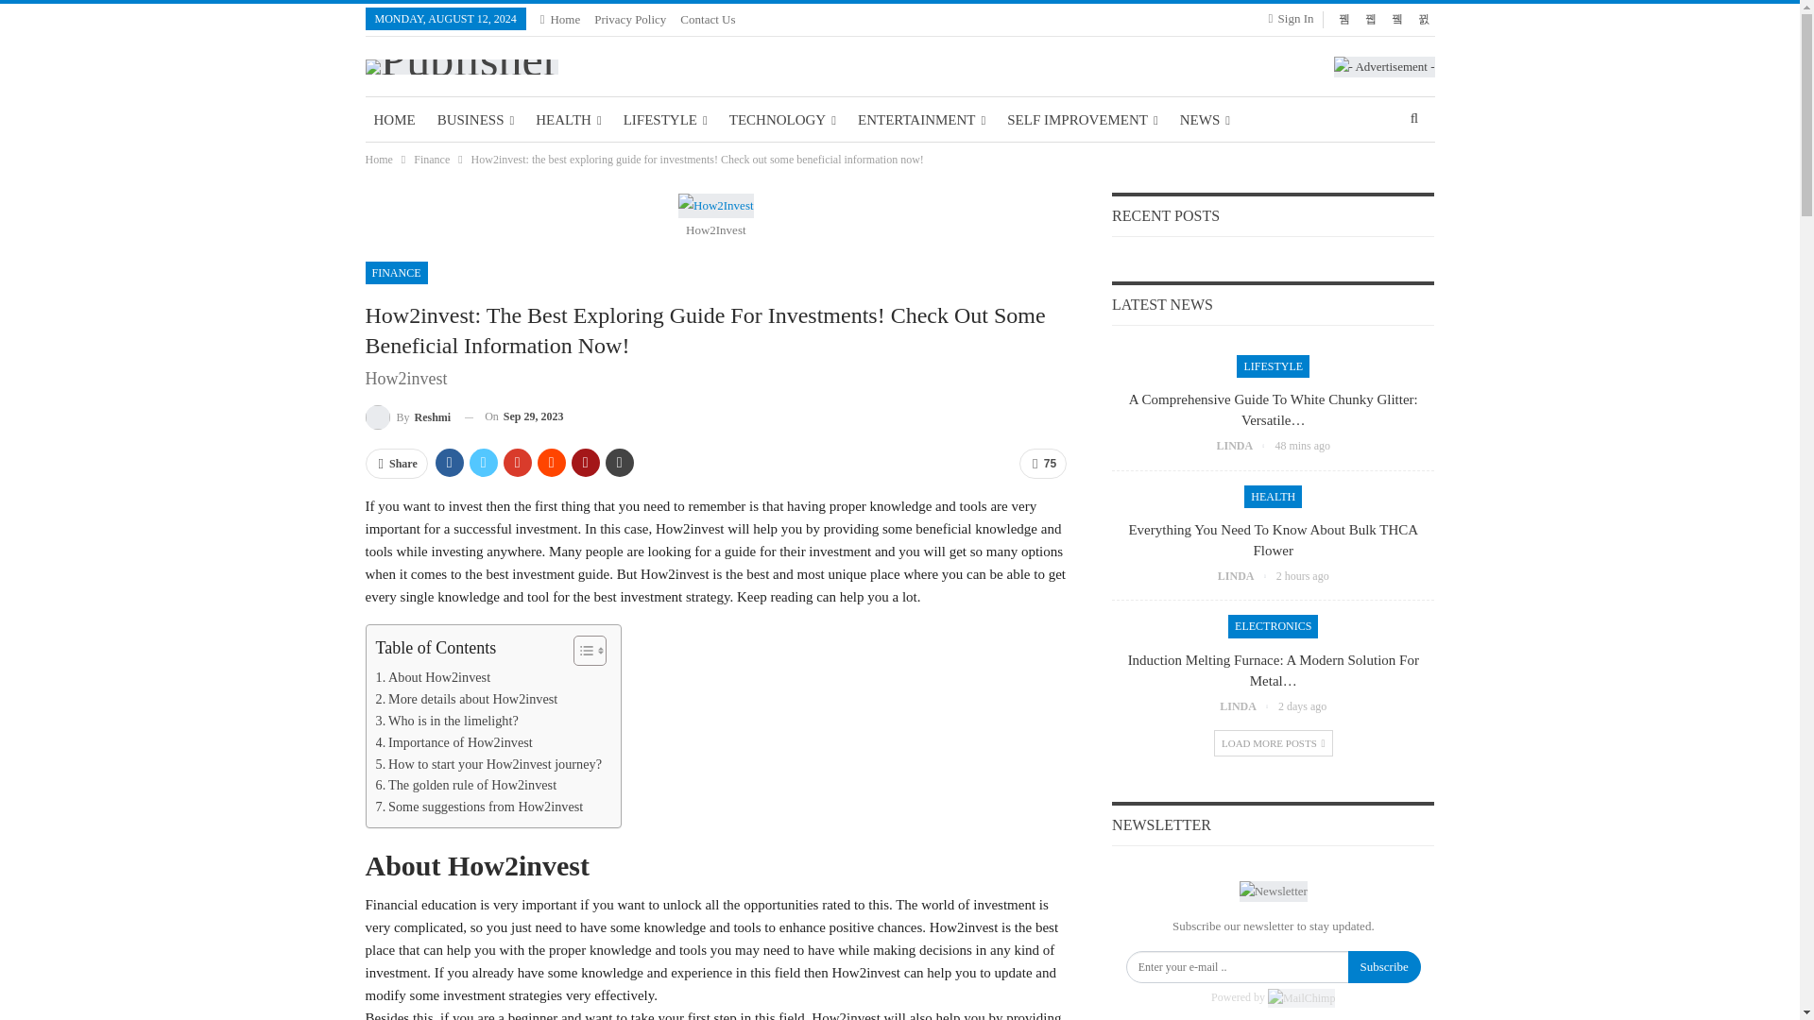 Image resolution: width=1814 pixels, height=1020 pixels. I want to click on LIFESTYLE, so click(665, 119).